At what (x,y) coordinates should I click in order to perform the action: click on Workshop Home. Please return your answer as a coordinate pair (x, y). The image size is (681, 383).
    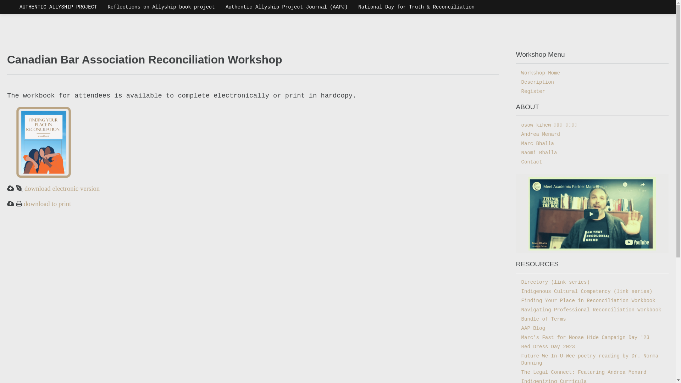
    Looking at the image, I should click on (592, 73).